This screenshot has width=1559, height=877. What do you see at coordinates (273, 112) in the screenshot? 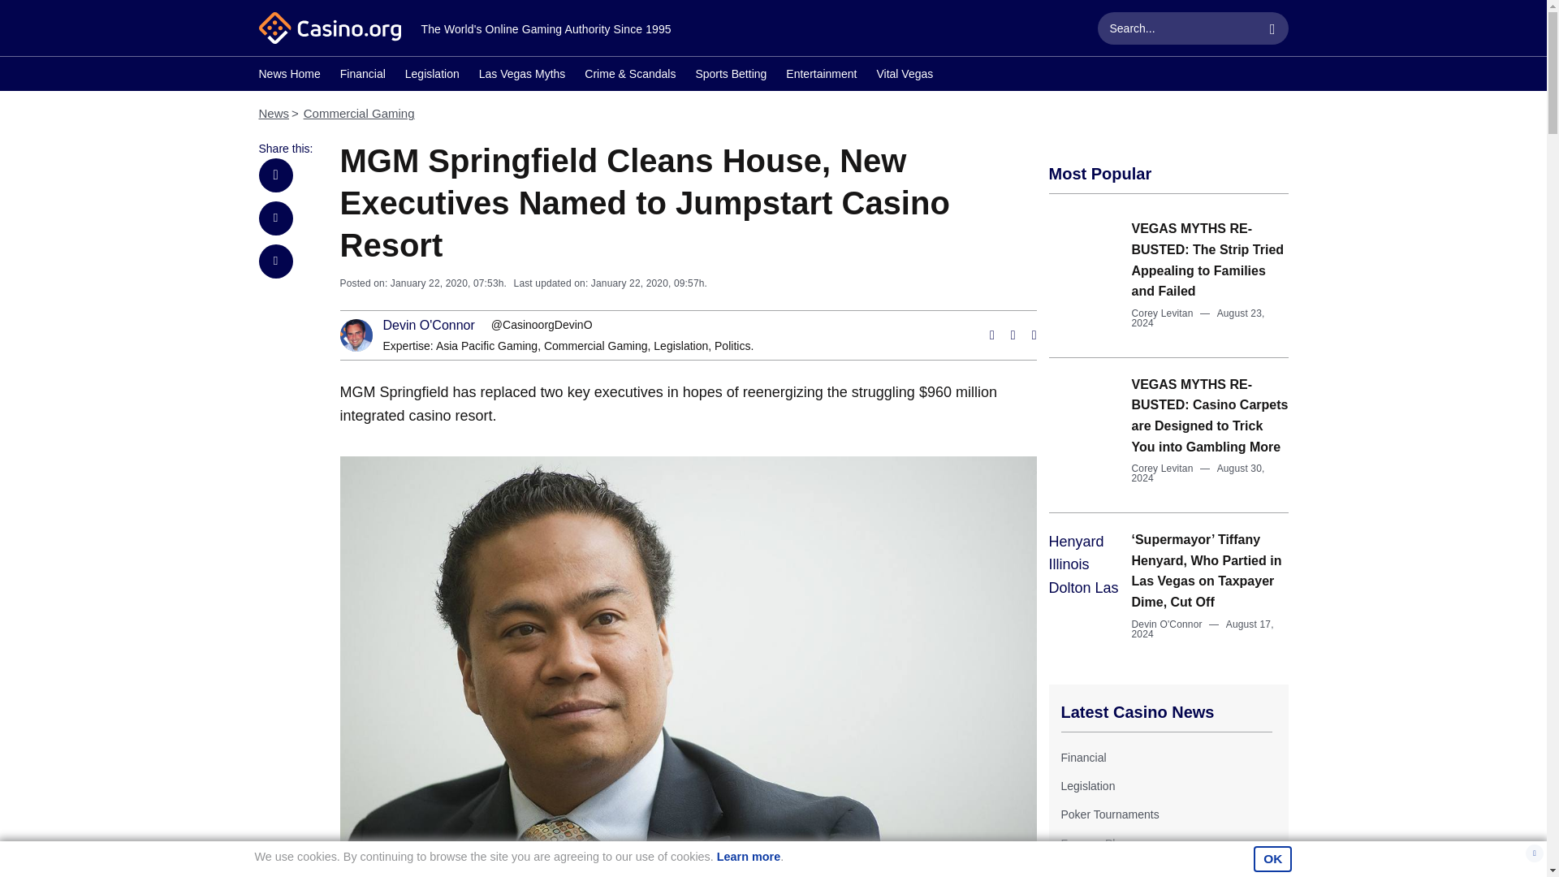
I see `News` at bounding box center [273, 112].